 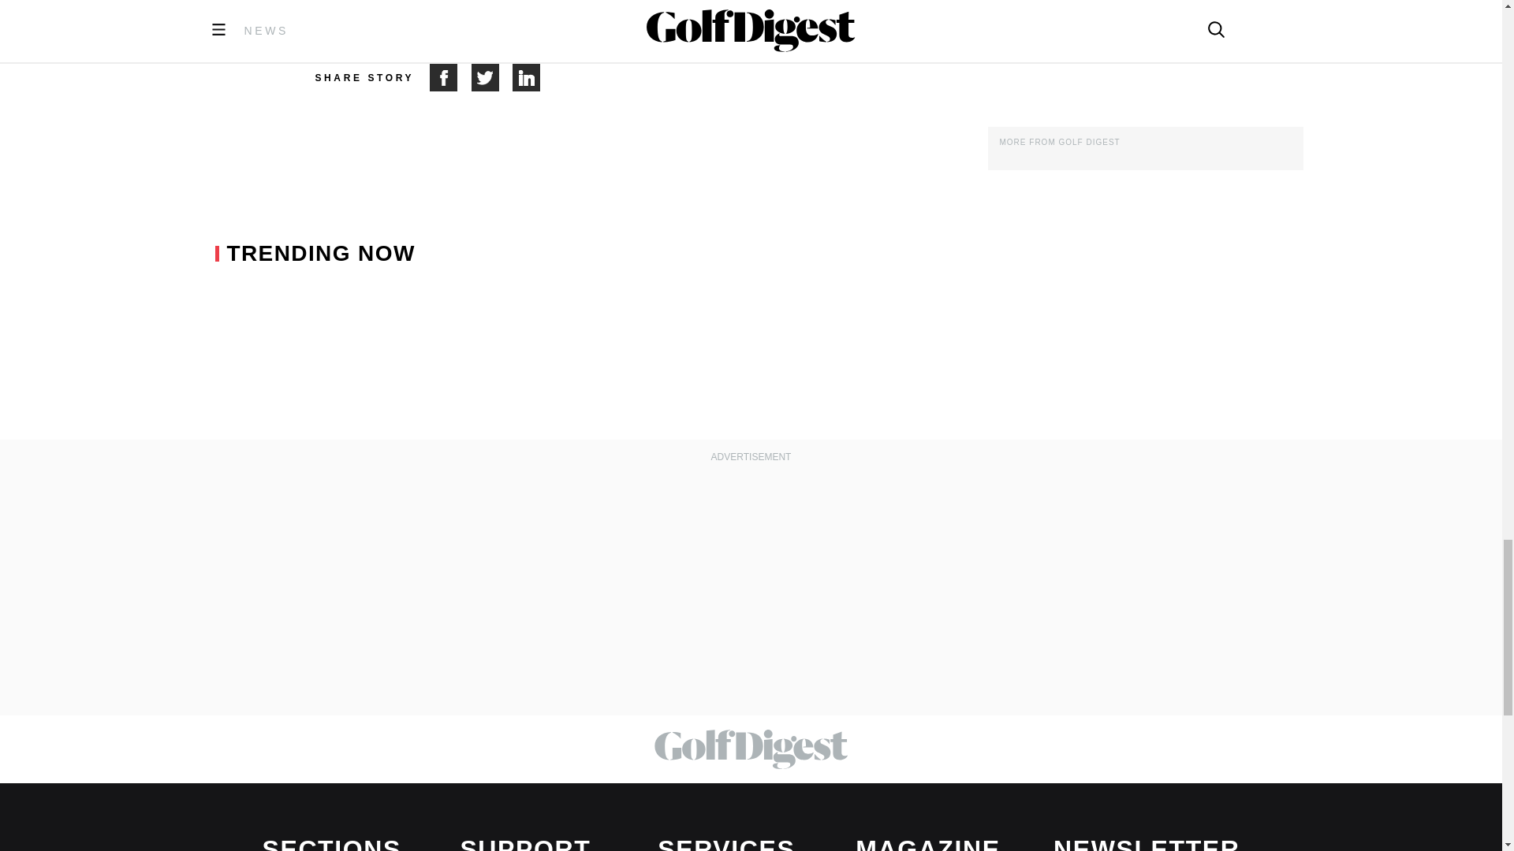 I want to click on Share on Twitter, so click(x=492, y=77).